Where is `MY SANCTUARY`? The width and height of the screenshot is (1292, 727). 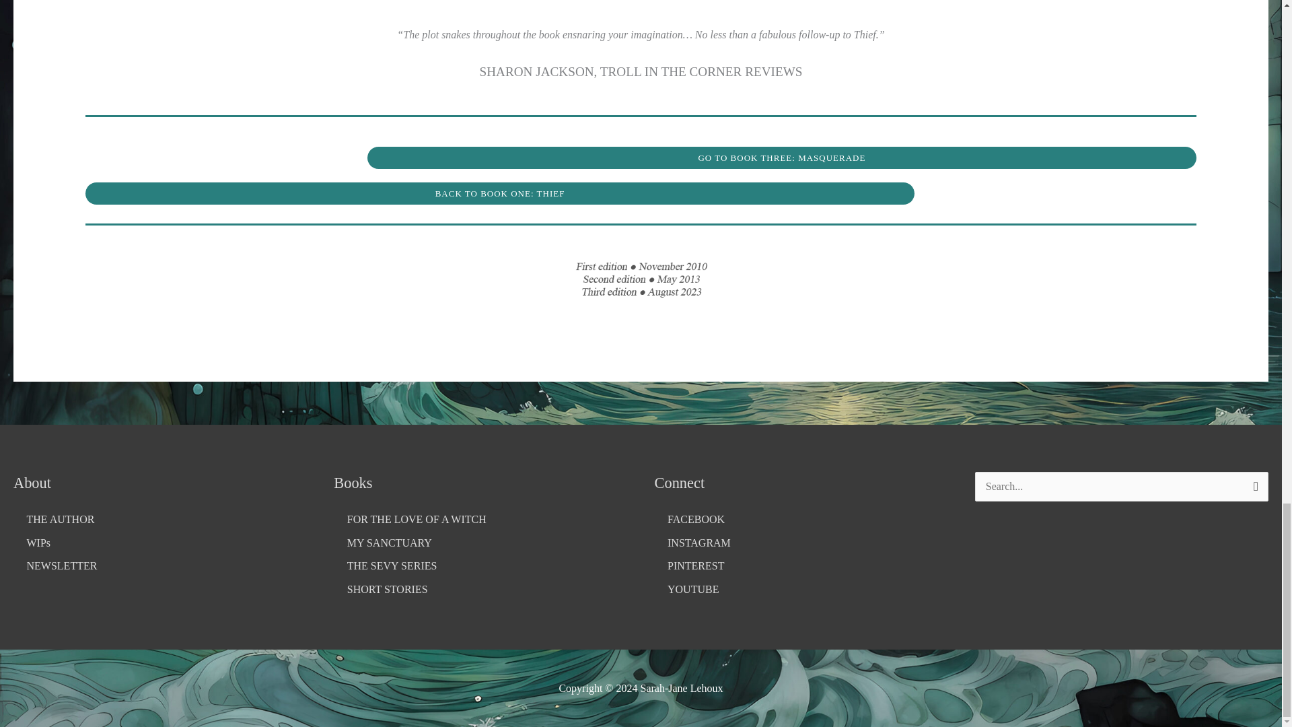
MY SANCTUARY is located at coordinates (480, 543).